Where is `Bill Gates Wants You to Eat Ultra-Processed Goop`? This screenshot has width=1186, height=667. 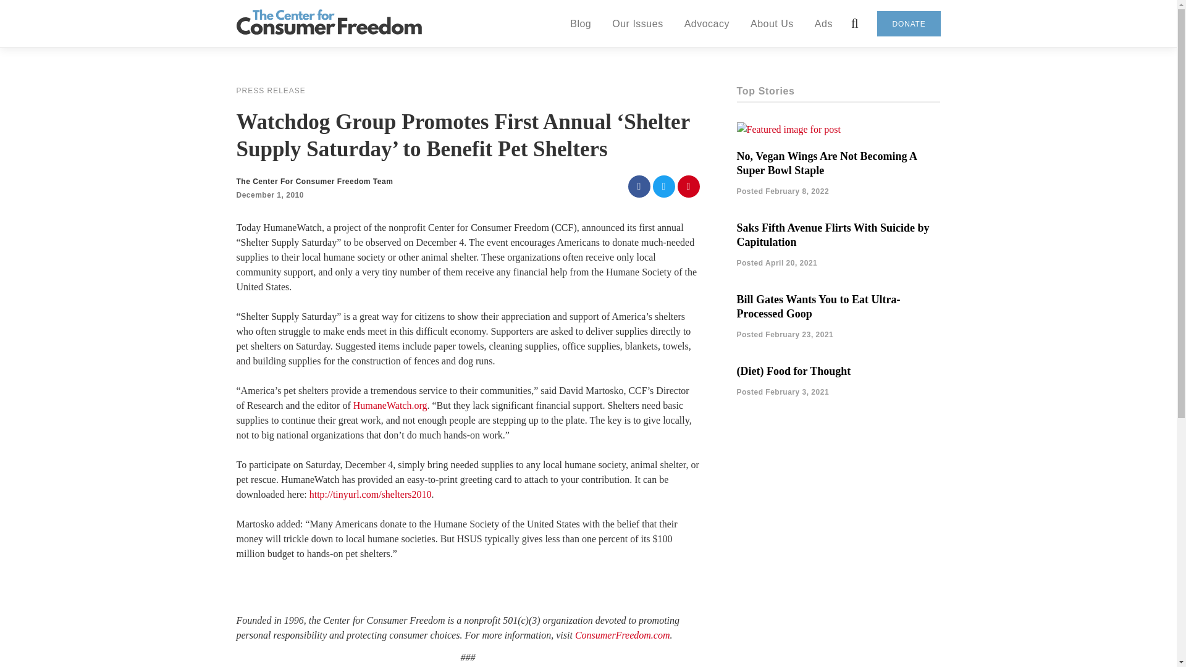 Bill Gates Wants You to Eat Ultra-Processed Goop is located at coordinates (818, 306).